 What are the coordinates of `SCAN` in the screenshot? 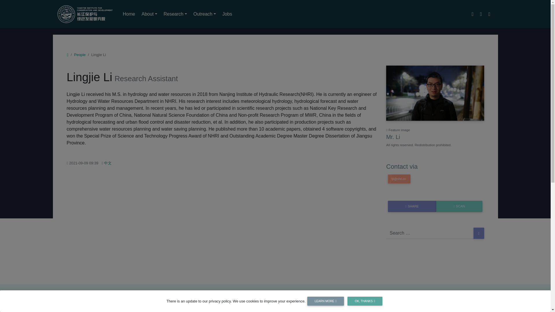 It's located at (459, 206).